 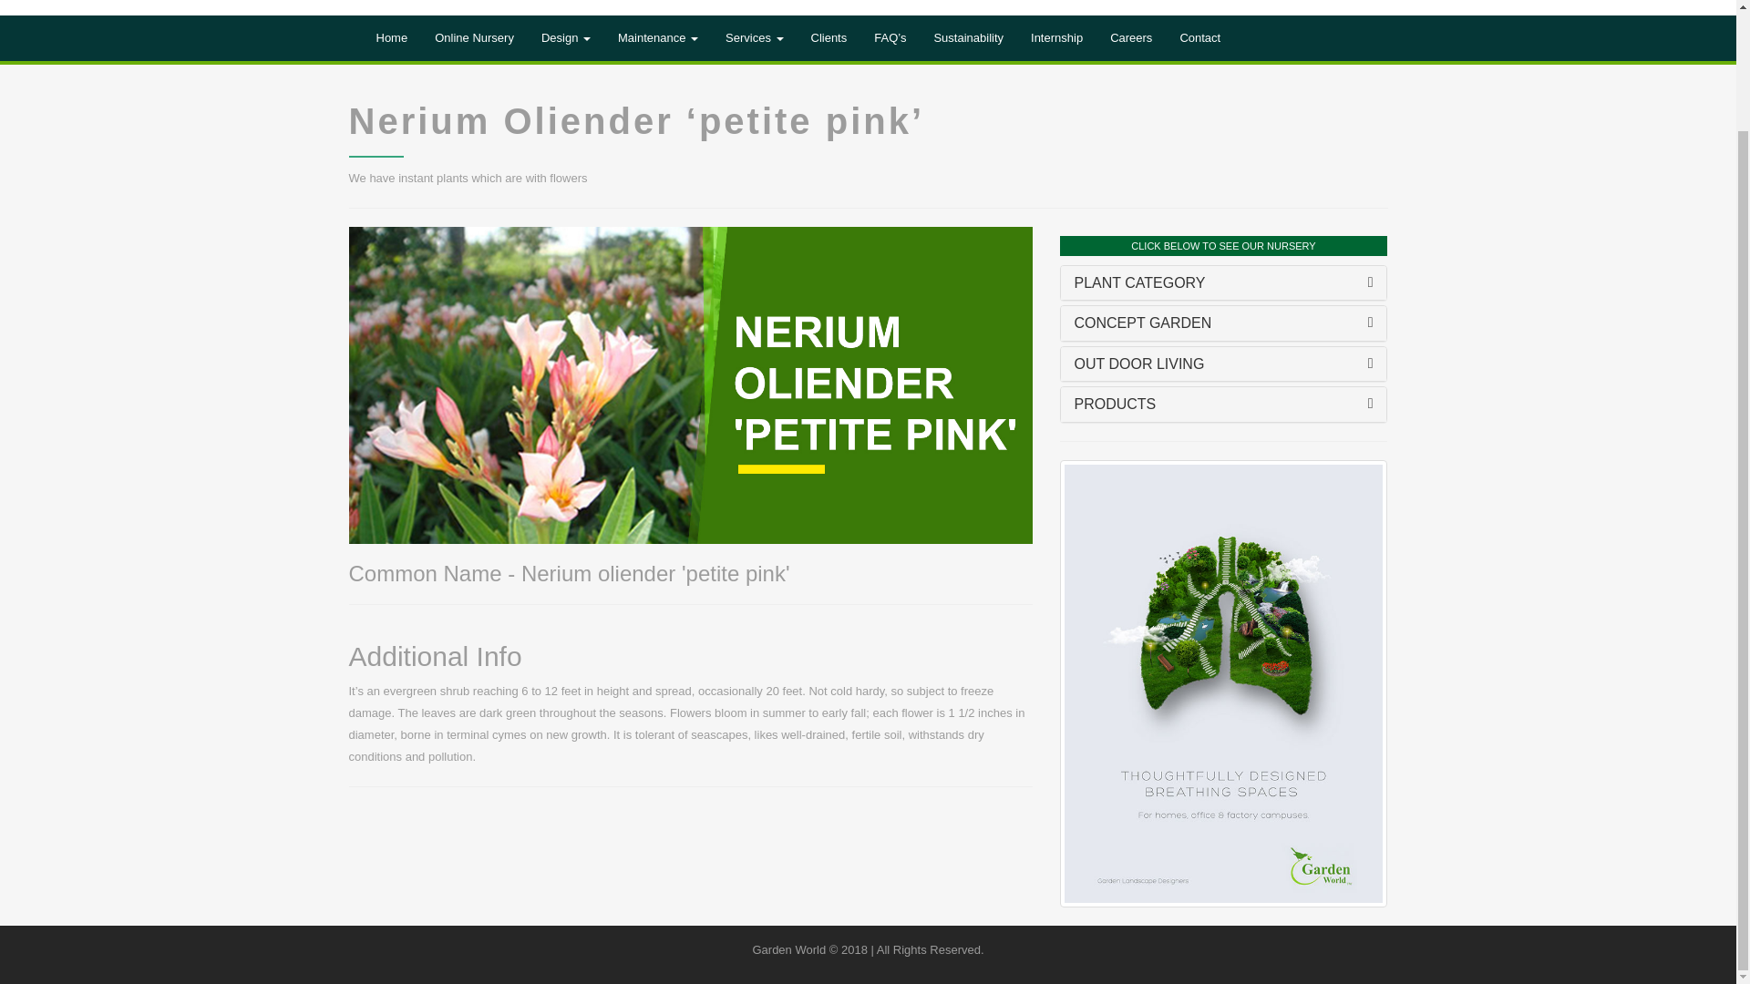 I want to click on Sustainability, so click(x=968, y=38).